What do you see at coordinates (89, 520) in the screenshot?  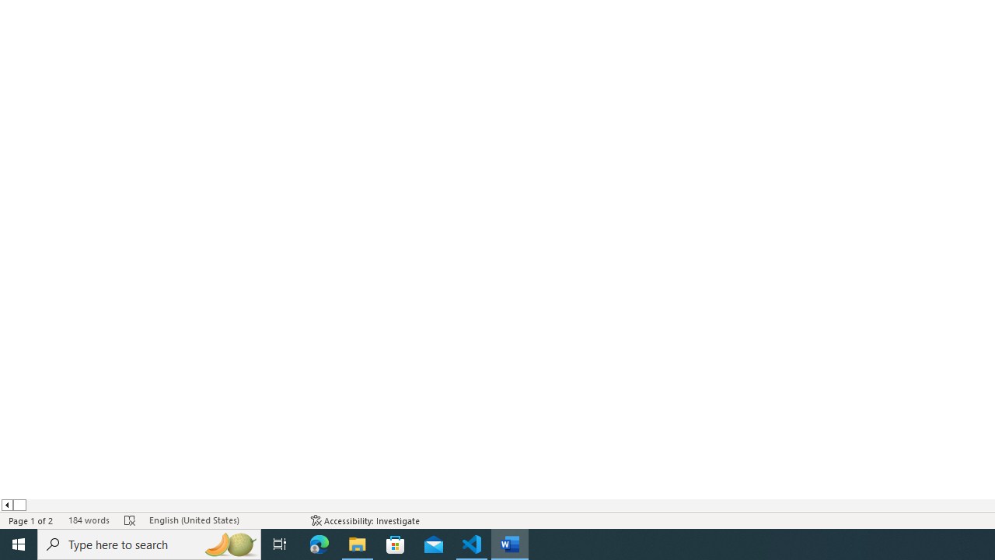 I see `Word Count 184 words` at bounding box center [89, 520].